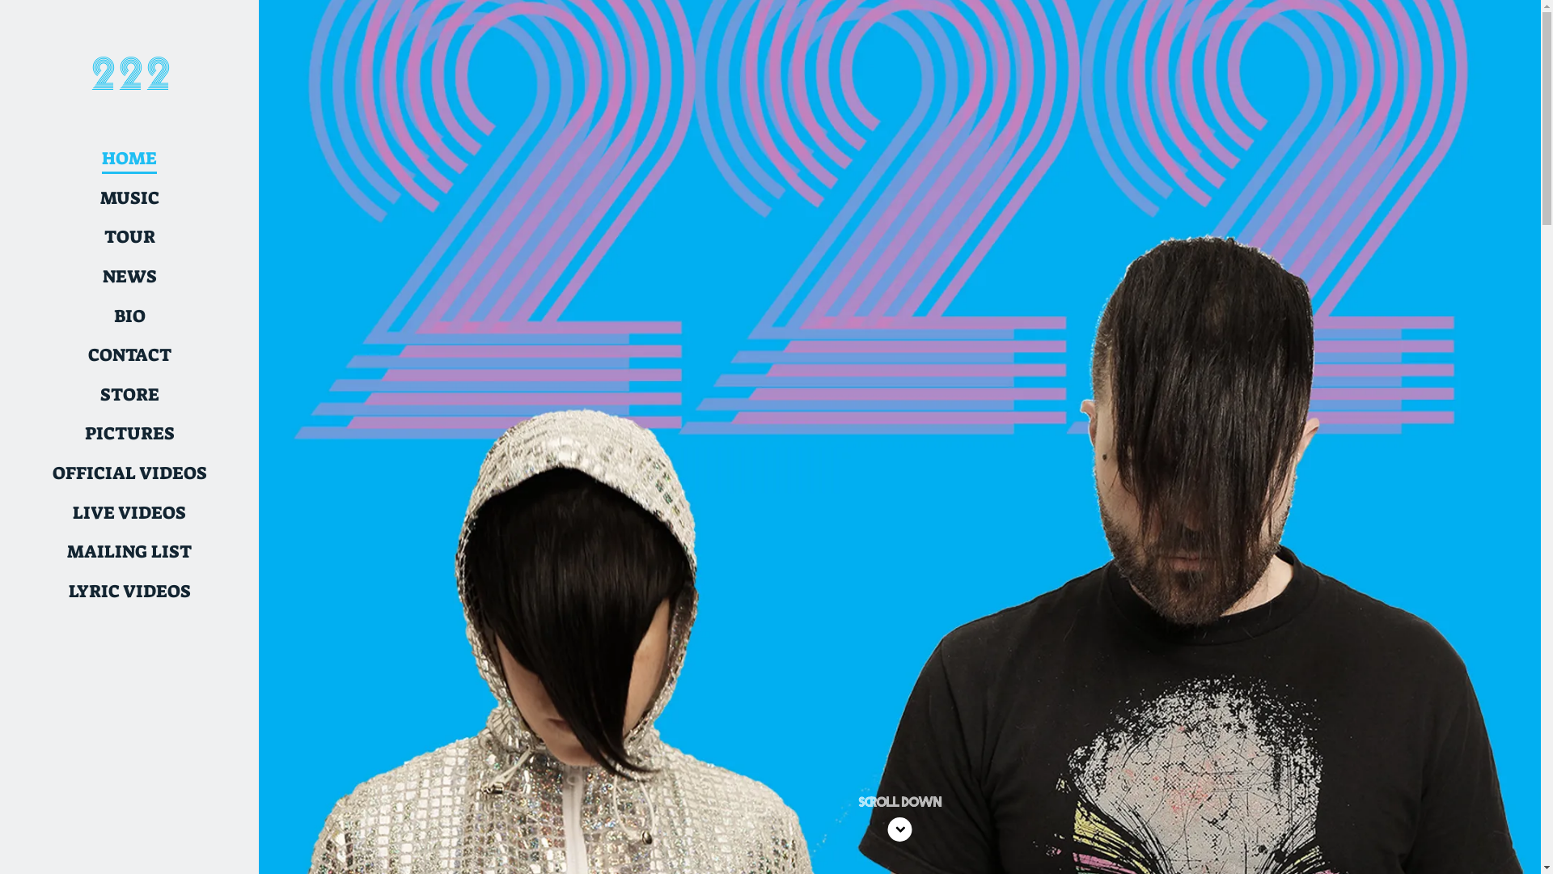 This screenshot has height=874, width=1553. Describe the element at coordinates (129, 199) in the screenshot. I see `MUSIC` at that location.